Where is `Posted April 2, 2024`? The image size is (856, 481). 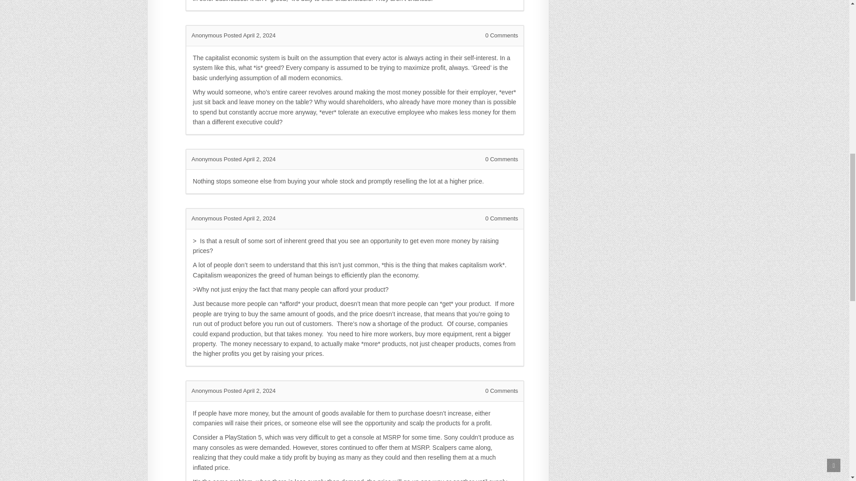 Posted April 2, 2024 is located at coordinates (250, 391).